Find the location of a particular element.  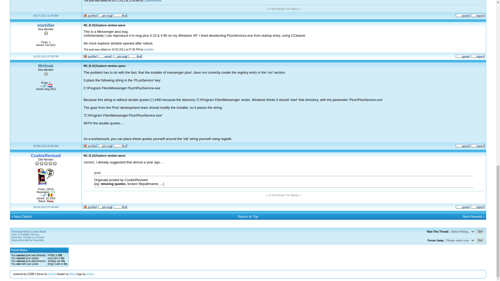

Report this post to the forum Moderators is located at coordinates (478, 57).